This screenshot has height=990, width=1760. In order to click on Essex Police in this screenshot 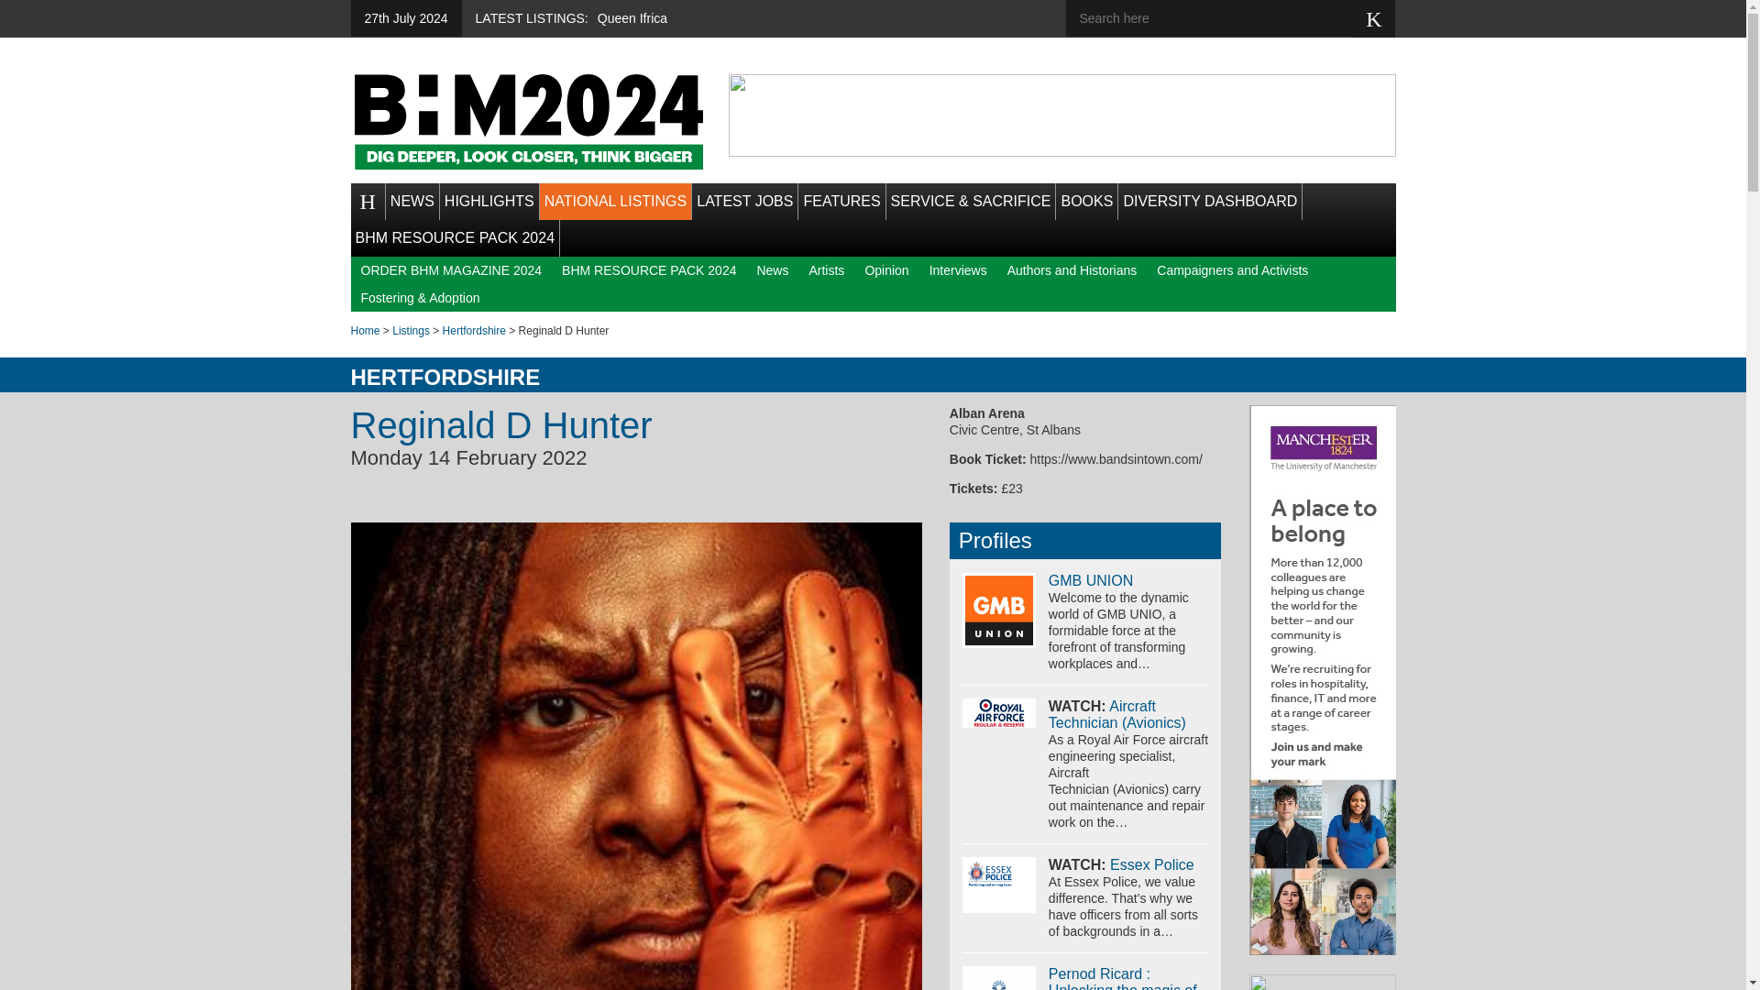, I will do `click(1152, 864)`.